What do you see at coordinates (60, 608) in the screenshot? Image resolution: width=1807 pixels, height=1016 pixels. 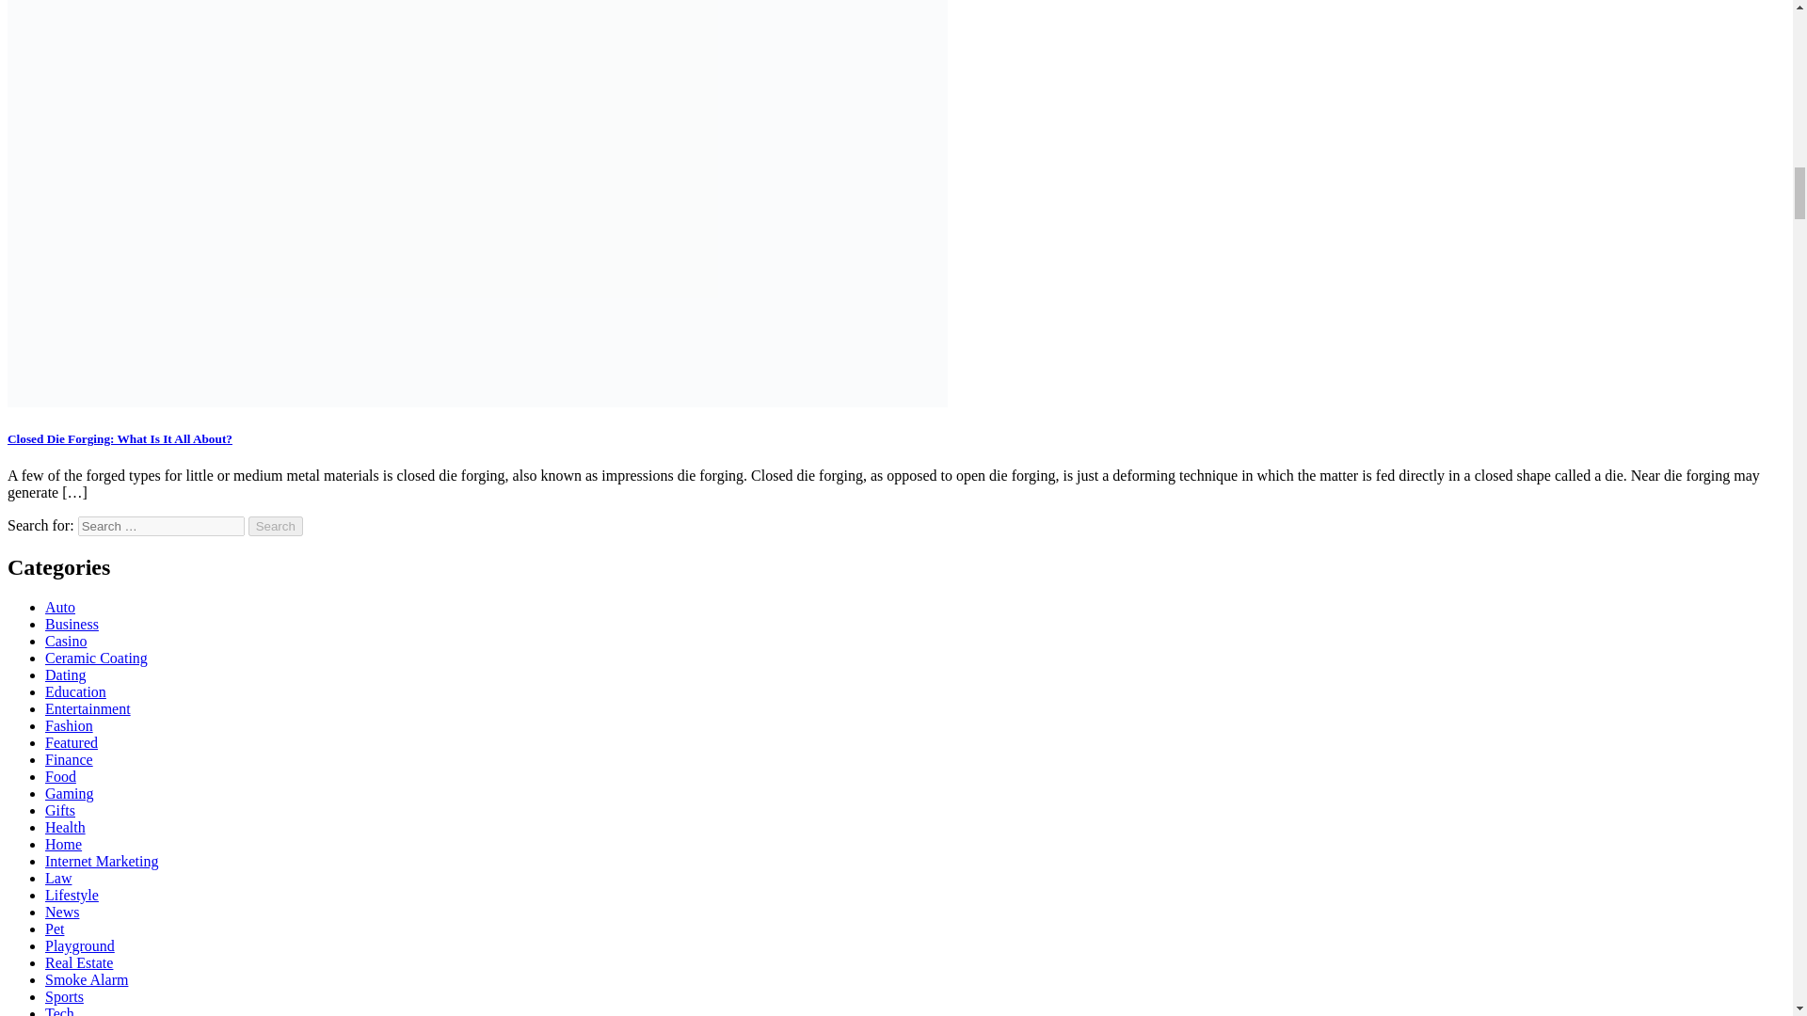 I see `Auto` at bounding box center [60, 608].